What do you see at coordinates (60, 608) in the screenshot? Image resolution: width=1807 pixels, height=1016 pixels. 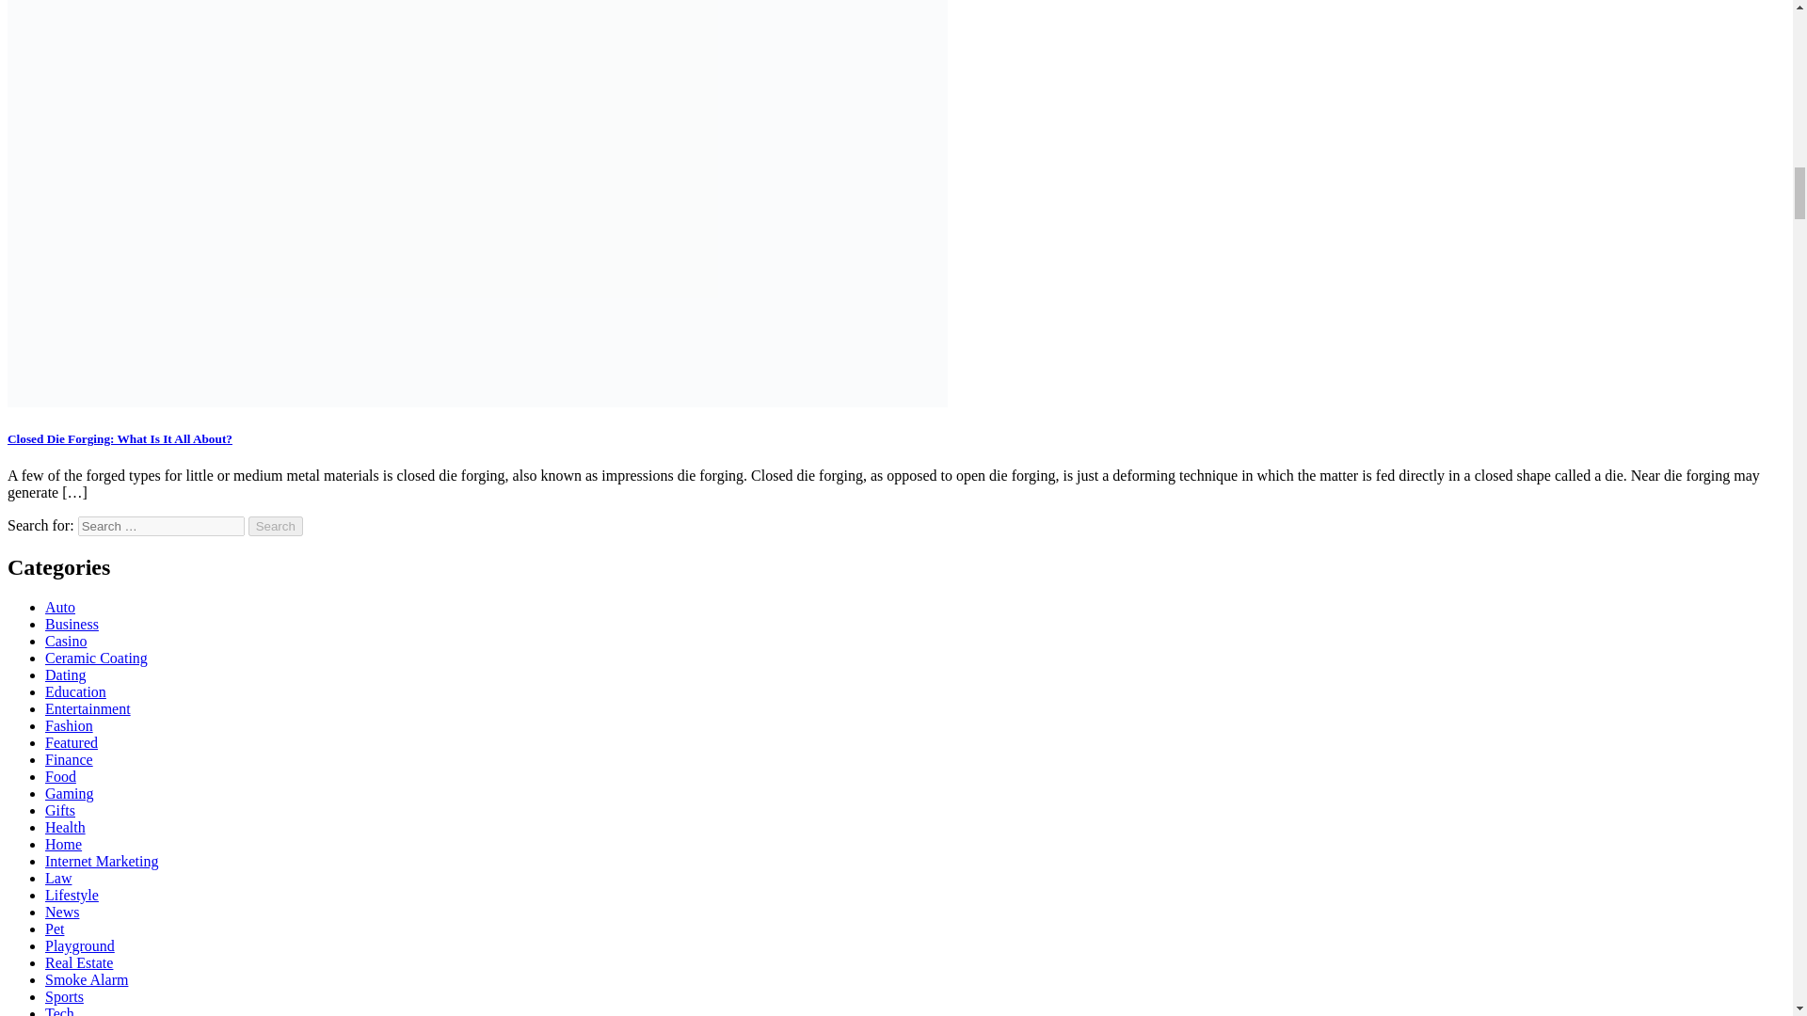 I see `Auto` at bounding box center [60, 608].